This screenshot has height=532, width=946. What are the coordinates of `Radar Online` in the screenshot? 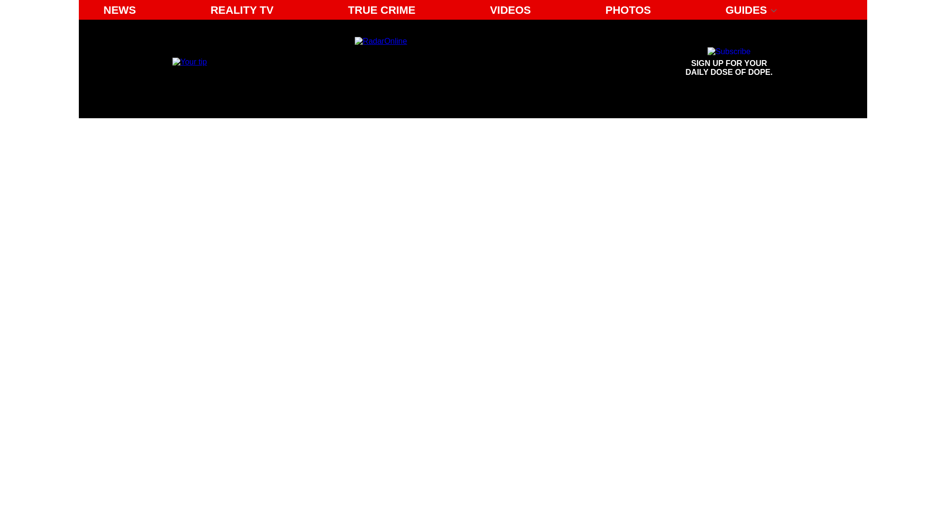 It's located at (445, 62).